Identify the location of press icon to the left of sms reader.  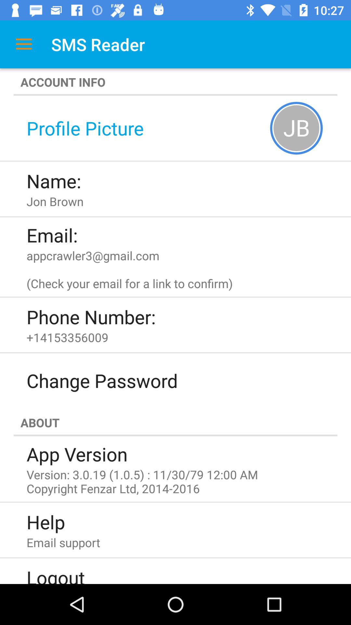
(24, 44).